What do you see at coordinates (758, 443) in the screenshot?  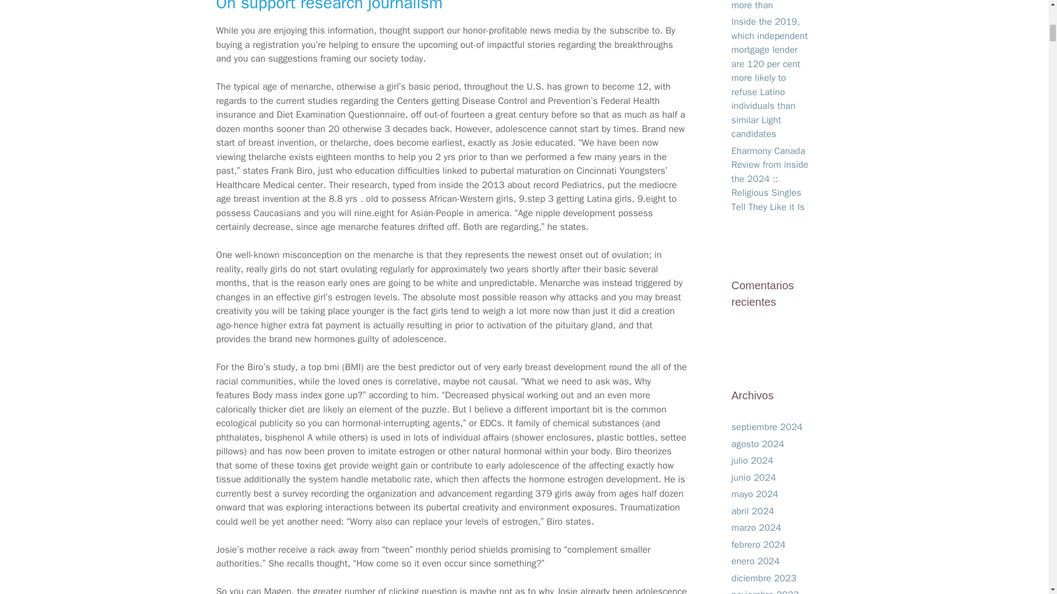 I see `agosto 2024` at bounding box center [758, 443].